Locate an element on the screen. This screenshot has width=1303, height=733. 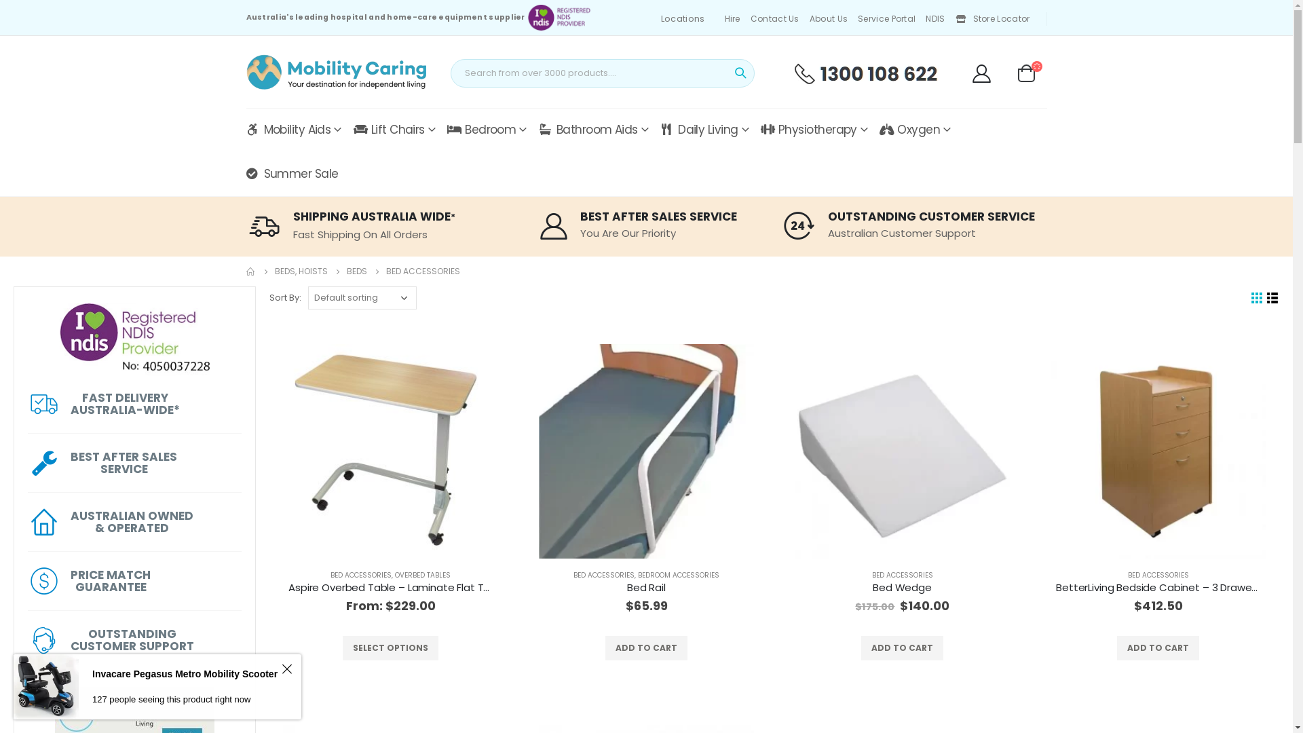
BEDS is located at coordinates (356, 271).